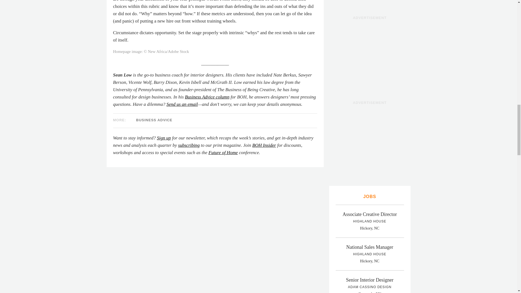 Image resolution: width=521 pixels, height=293 pixels. I want to click on 3rd party ad content, so click(370, 141).